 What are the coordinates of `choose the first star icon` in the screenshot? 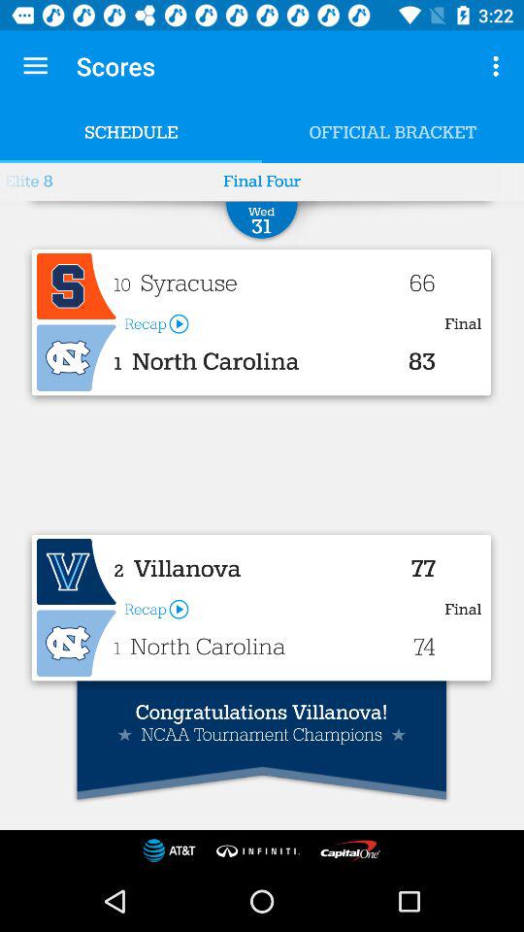 It's located at (125, 734).